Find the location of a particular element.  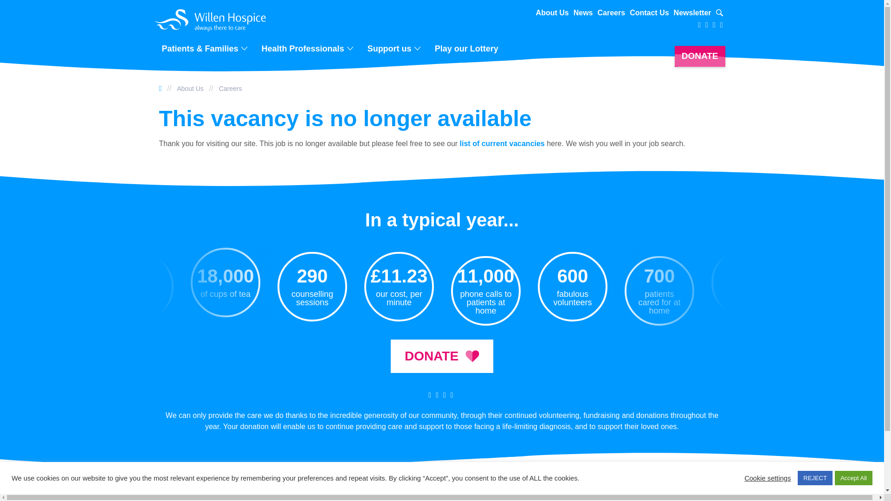

Support us is located at coordinates (391, 48).